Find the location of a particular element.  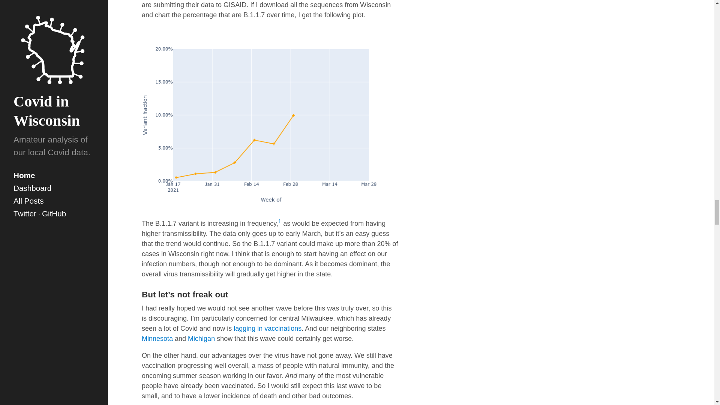

Michigan is located at coordinates (201, 338).